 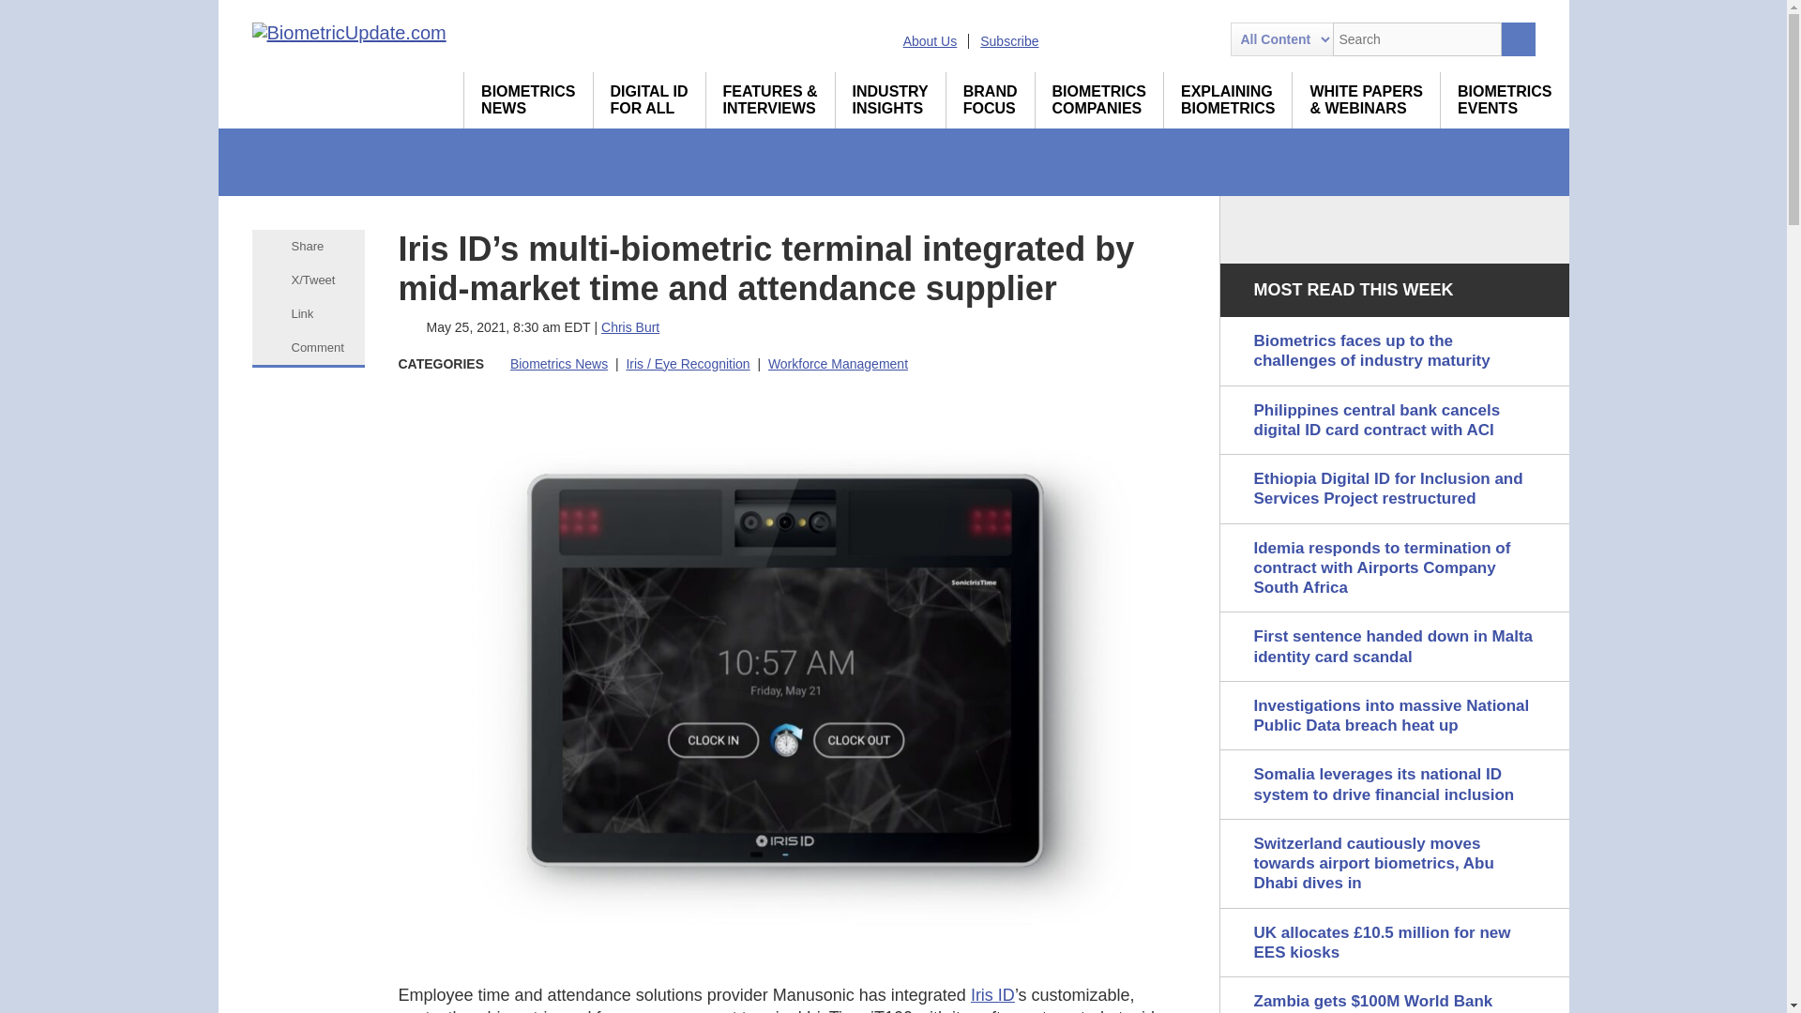 I want to click on twitter, so click(x=1135, y=39).